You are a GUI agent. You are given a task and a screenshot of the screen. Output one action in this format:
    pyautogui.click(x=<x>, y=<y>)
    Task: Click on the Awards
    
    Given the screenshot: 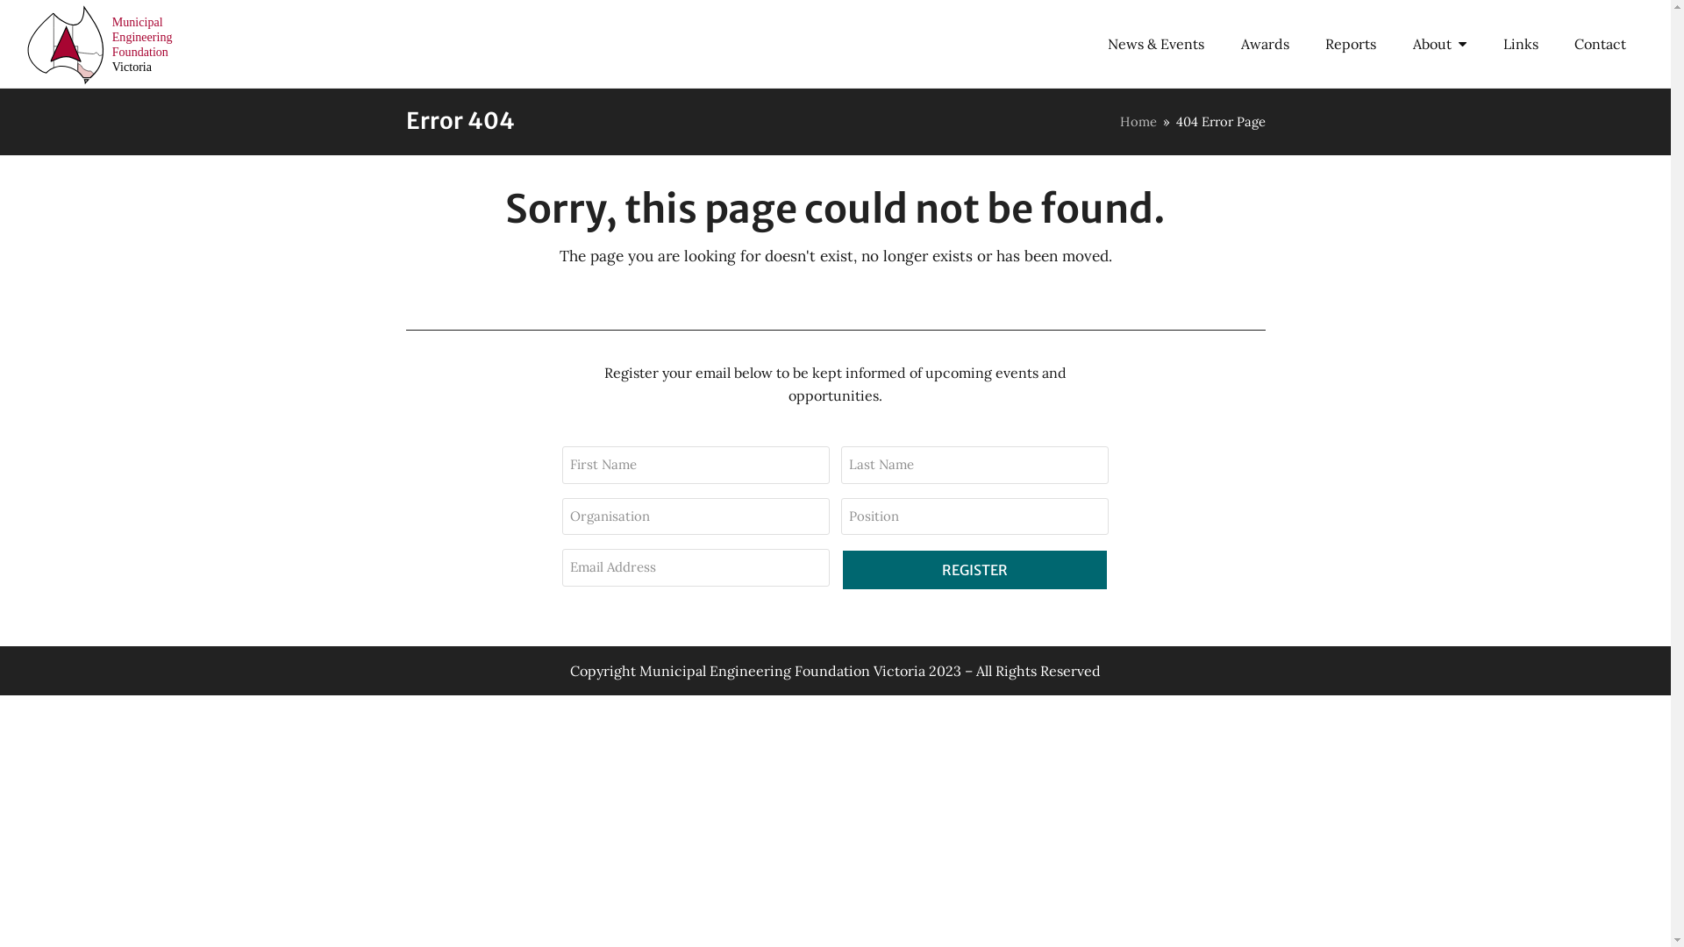 What is the action you would take?
    pyautogui.click(x=1265, y=44)
    